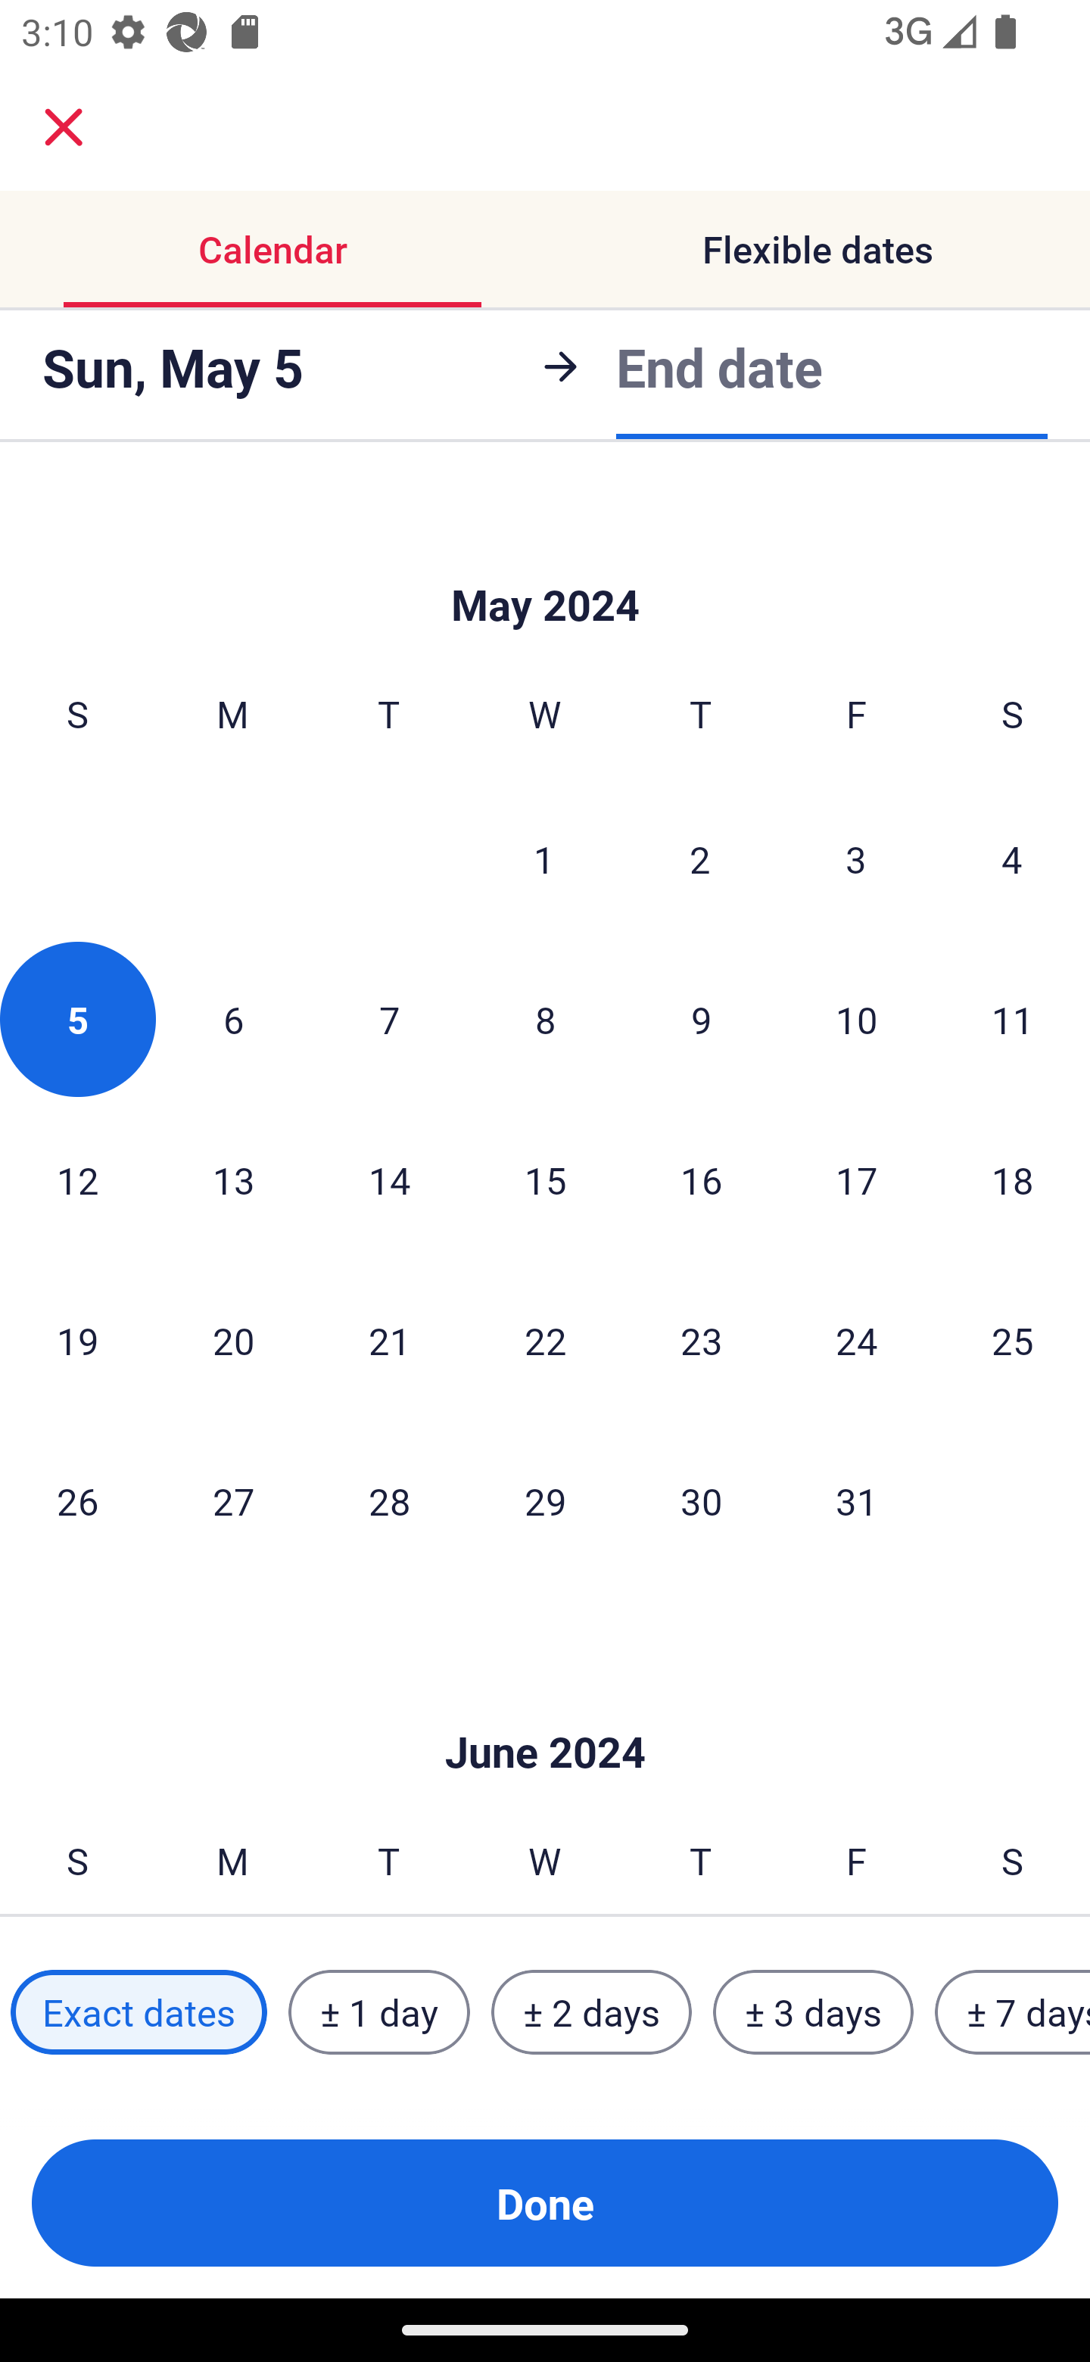 Image resolution: width=1090 pixels, height=2362 pixels. What do you see at coordinates (545, 559) in the screenshot?
I see `Skip to Done` at bounding box center [545, 559].